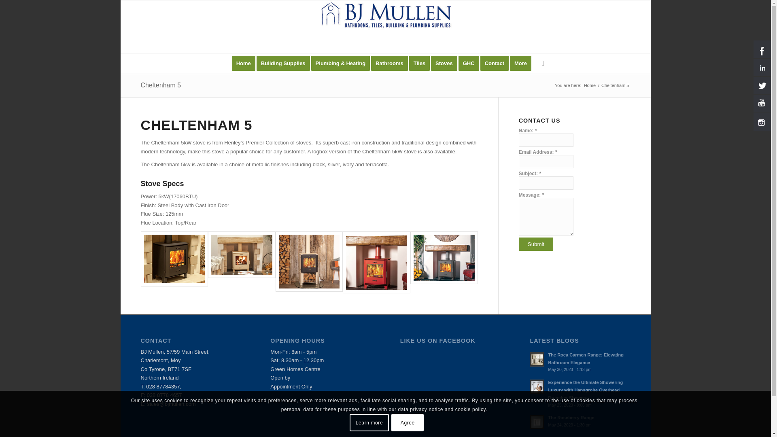 Image resolution: width=777 pixels, height=437 pixels. I want to click on cheltenhamivory, so click(242, 262).